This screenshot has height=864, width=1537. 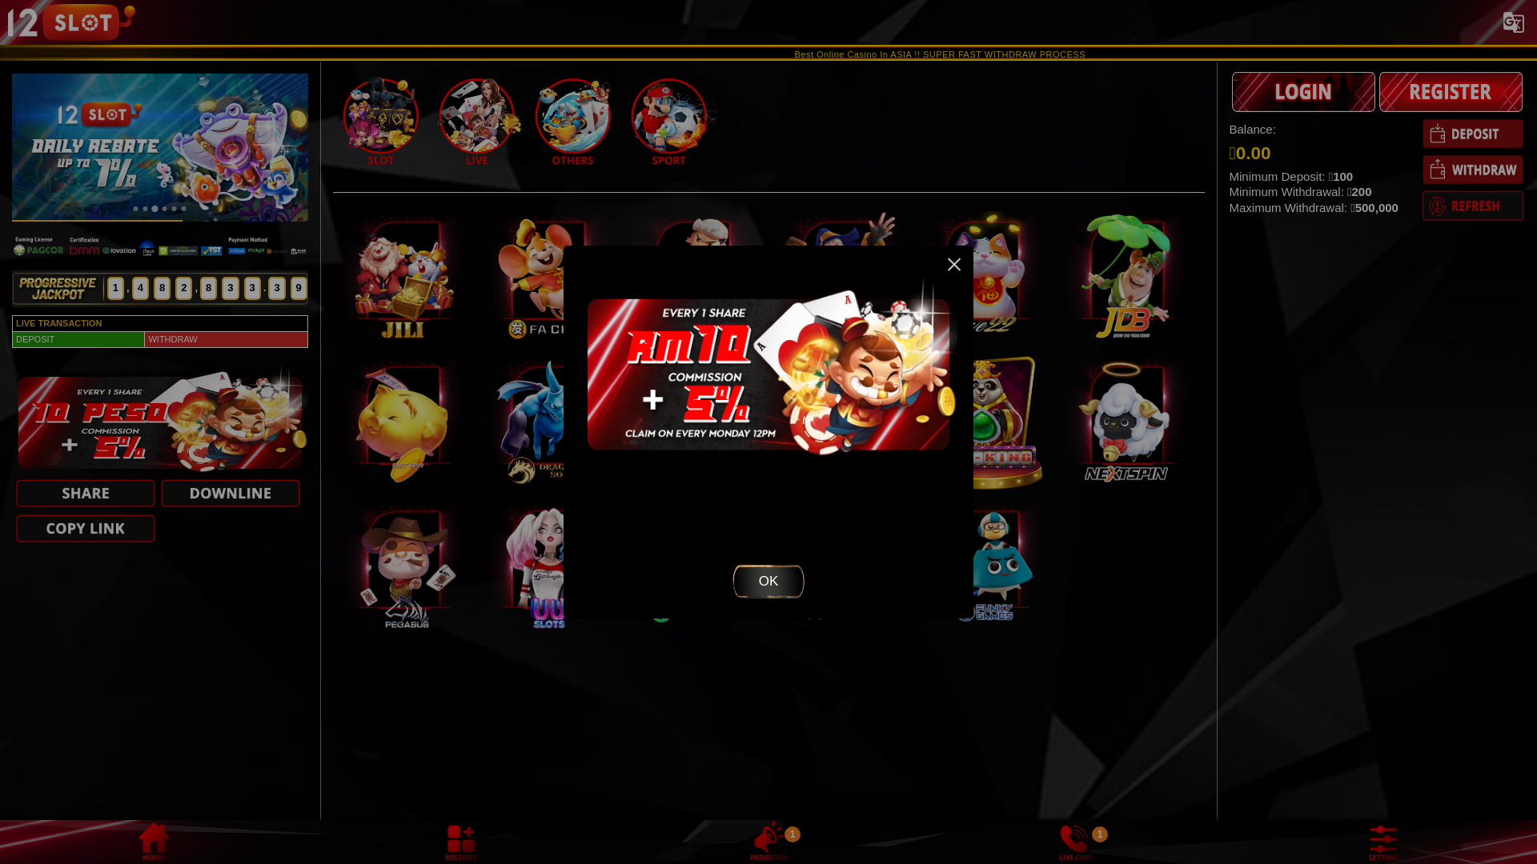 What do you see at coordinates (1473, 133) in the screenshot?
I see `DEPOSIT` at bounding box center [1473, 133].